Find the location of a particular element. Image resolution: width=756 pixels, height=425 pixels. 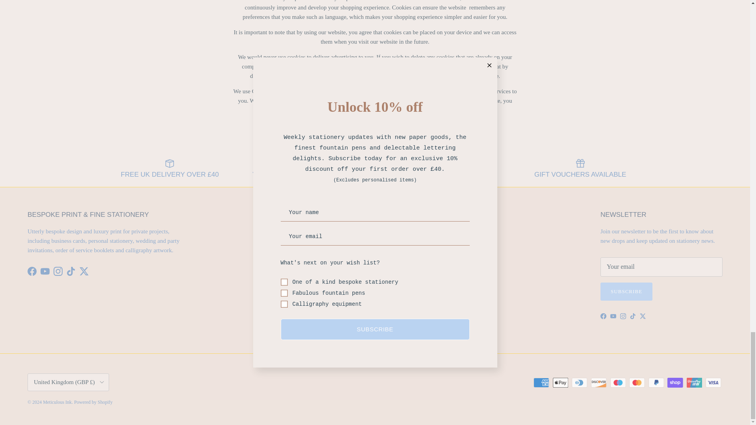

Meticulous Ink on Facebook is located at coordinates (603, 316).